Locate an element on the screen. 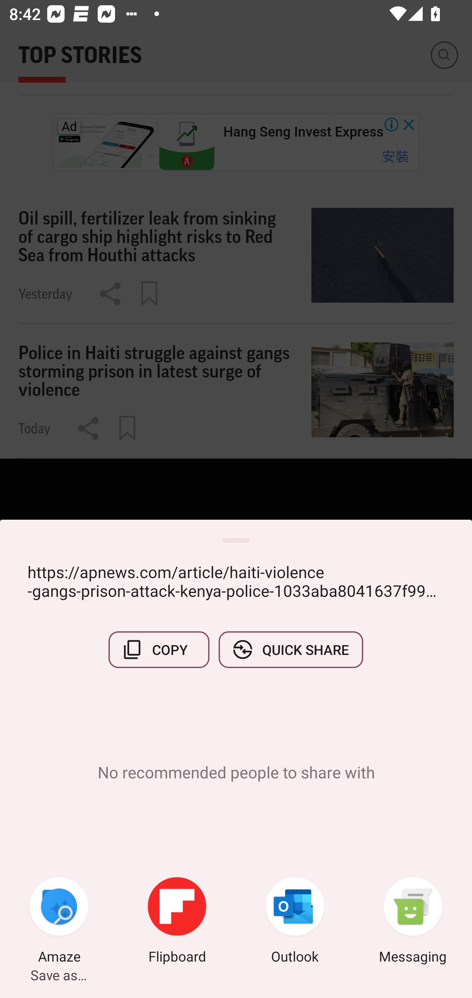 Image resolution: width=472 pixels, height=998 pixels. Outlook is located at coordinates (295, 922).